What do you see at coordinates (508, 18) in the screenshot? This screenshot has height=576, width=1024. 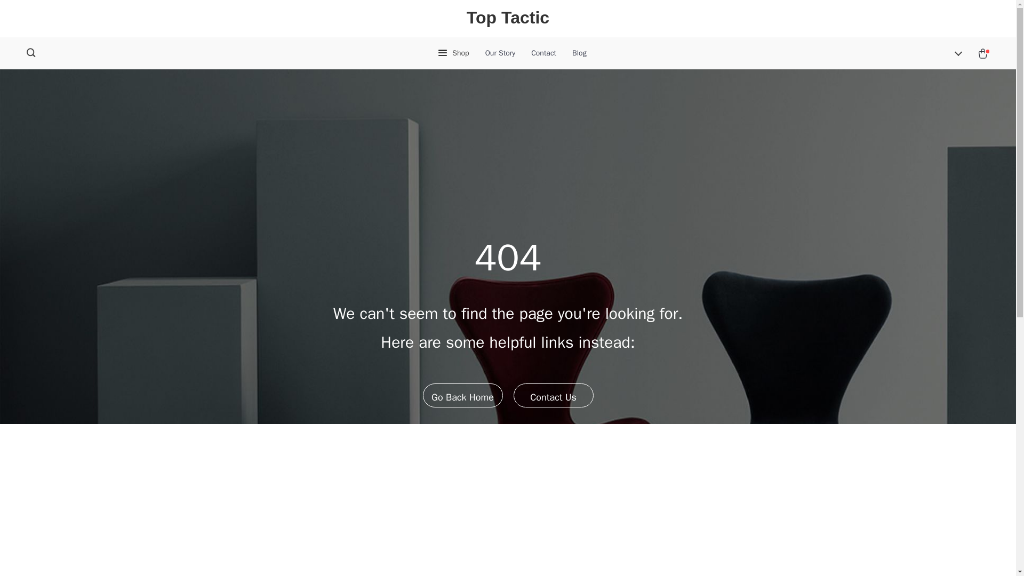 I see `Top Tactic` at bounding box center [508, 18].